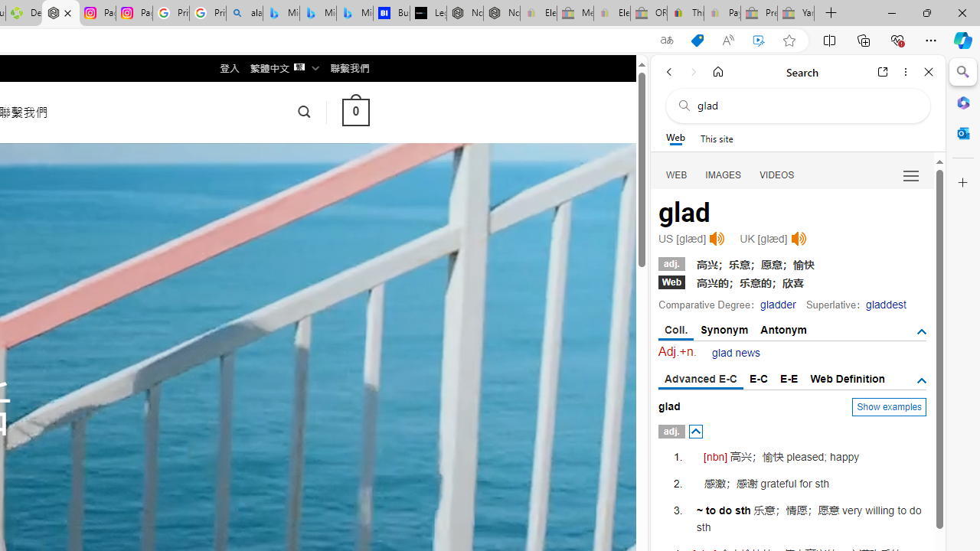 The width and height of the screenshot is (980, 551). Describe the element at coordinates (759, 14) in the screenshot. I see `Press Room - eBay Inc. - Sleeping` at that location.